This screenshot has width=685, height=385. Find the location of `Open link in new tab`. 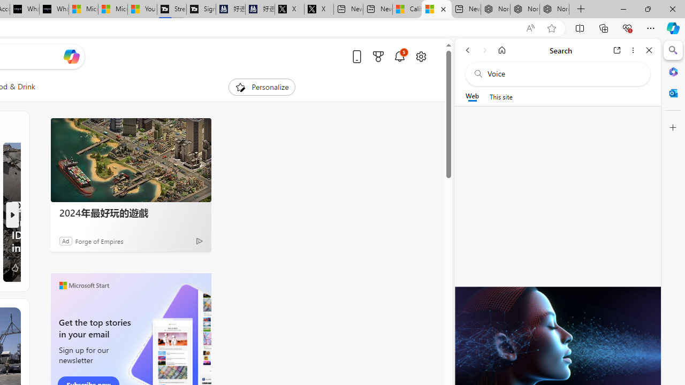

Open link in new tab is located at coordinates (617, 50).